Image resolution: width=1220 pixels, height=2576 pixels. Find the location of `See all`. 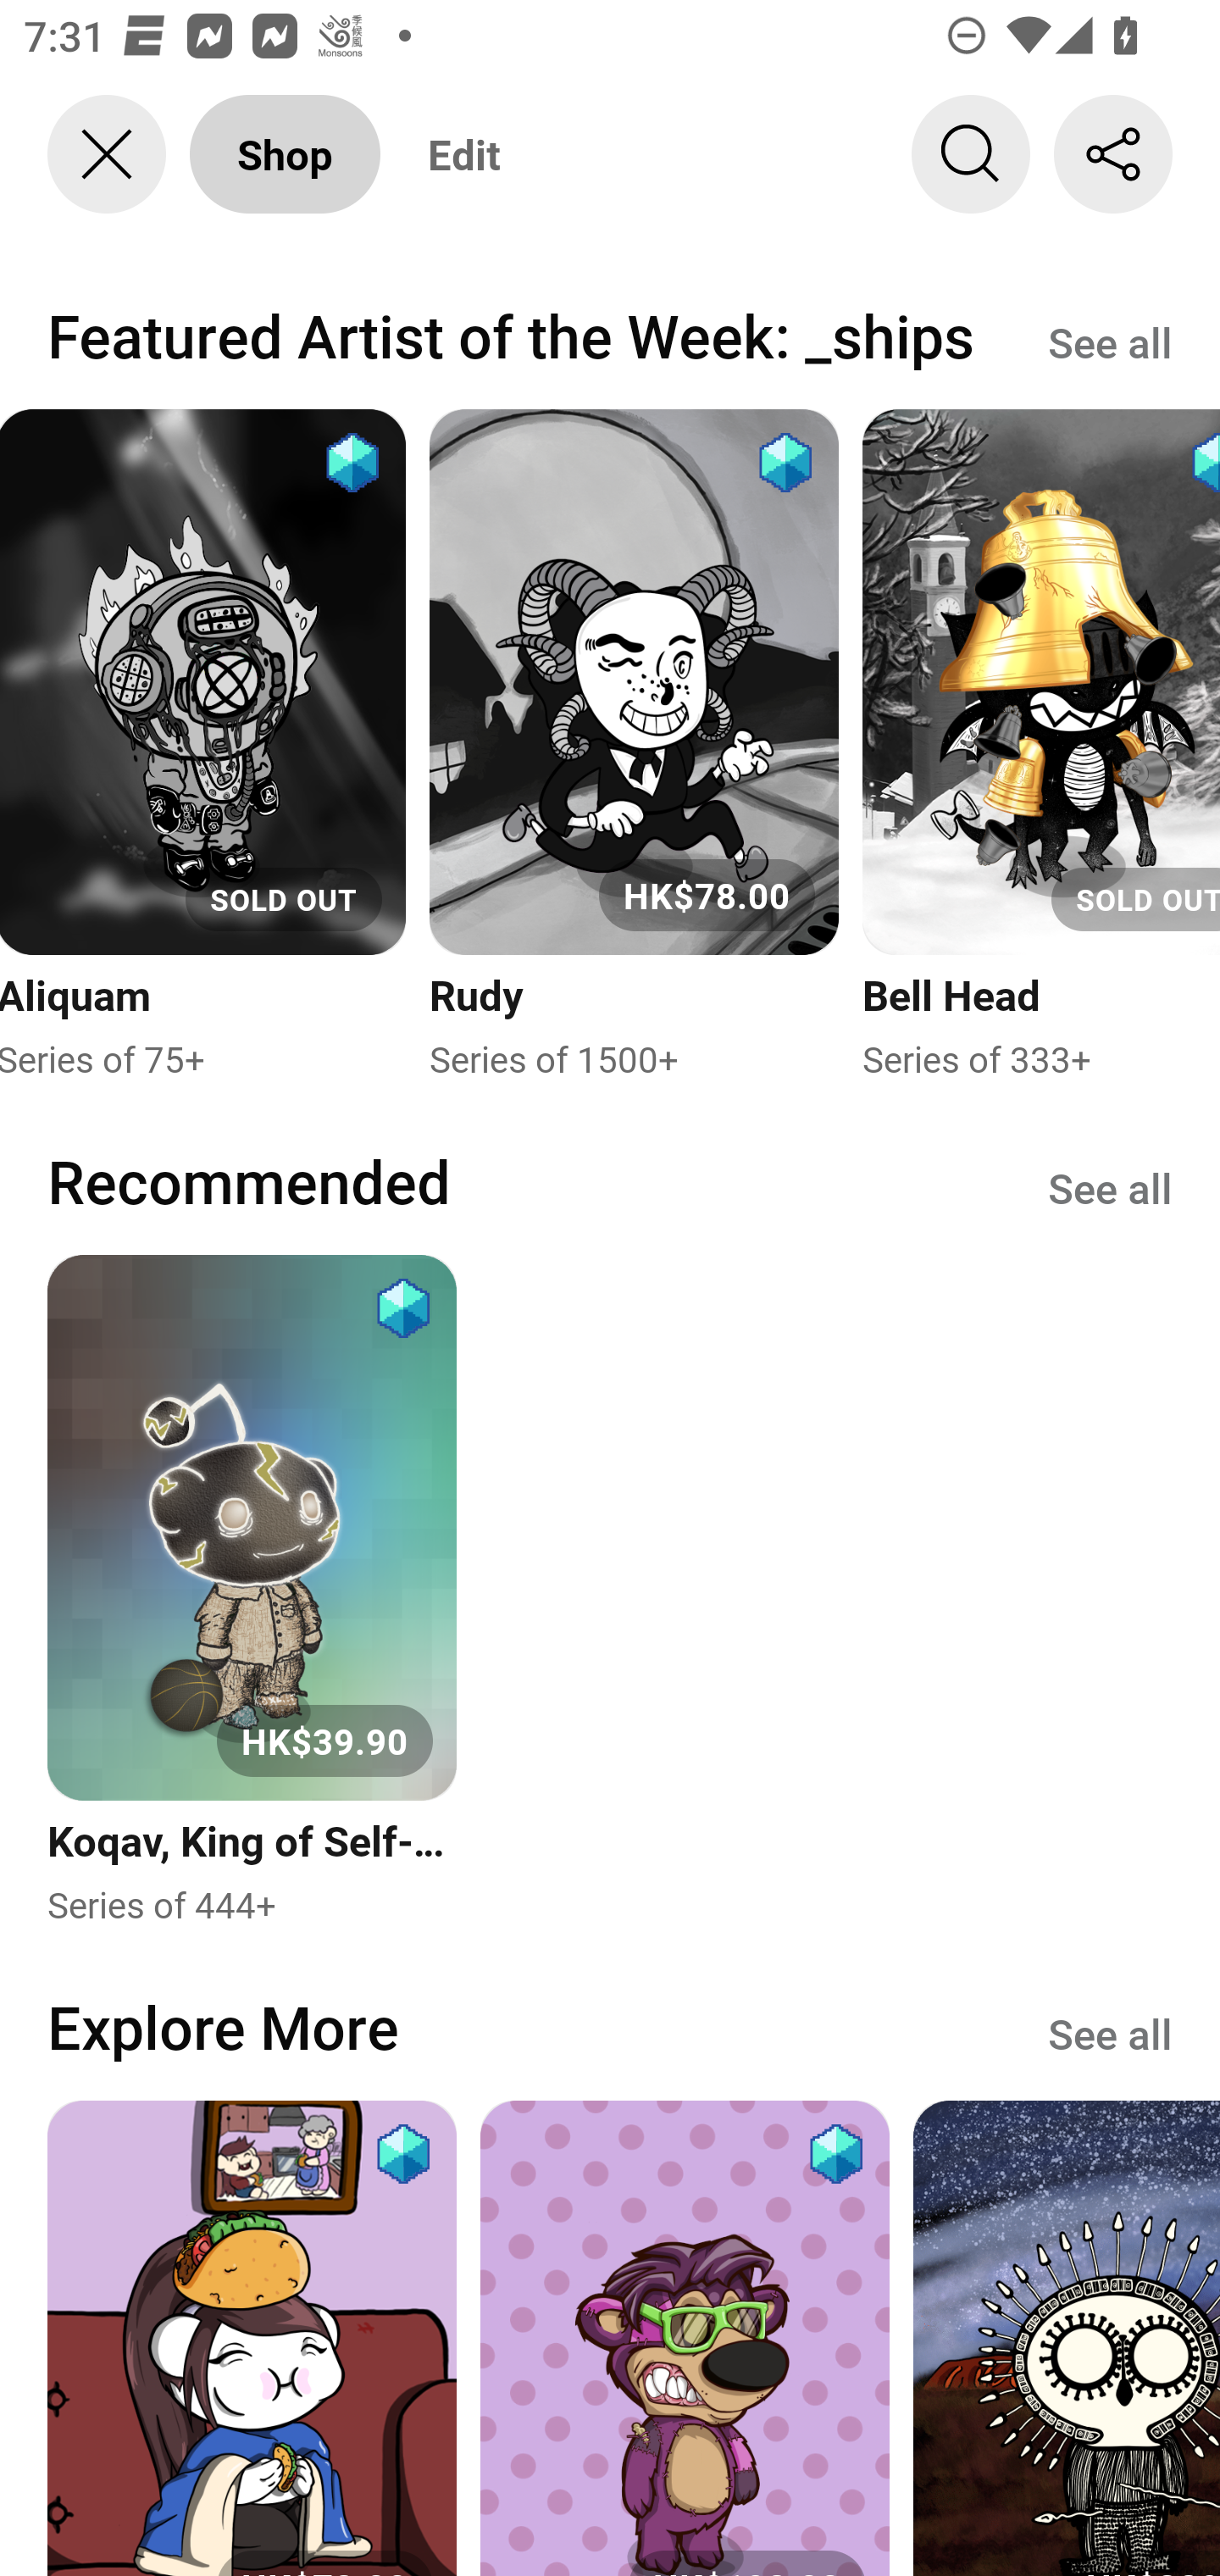

See all is located at coordinates (1110, 2030).